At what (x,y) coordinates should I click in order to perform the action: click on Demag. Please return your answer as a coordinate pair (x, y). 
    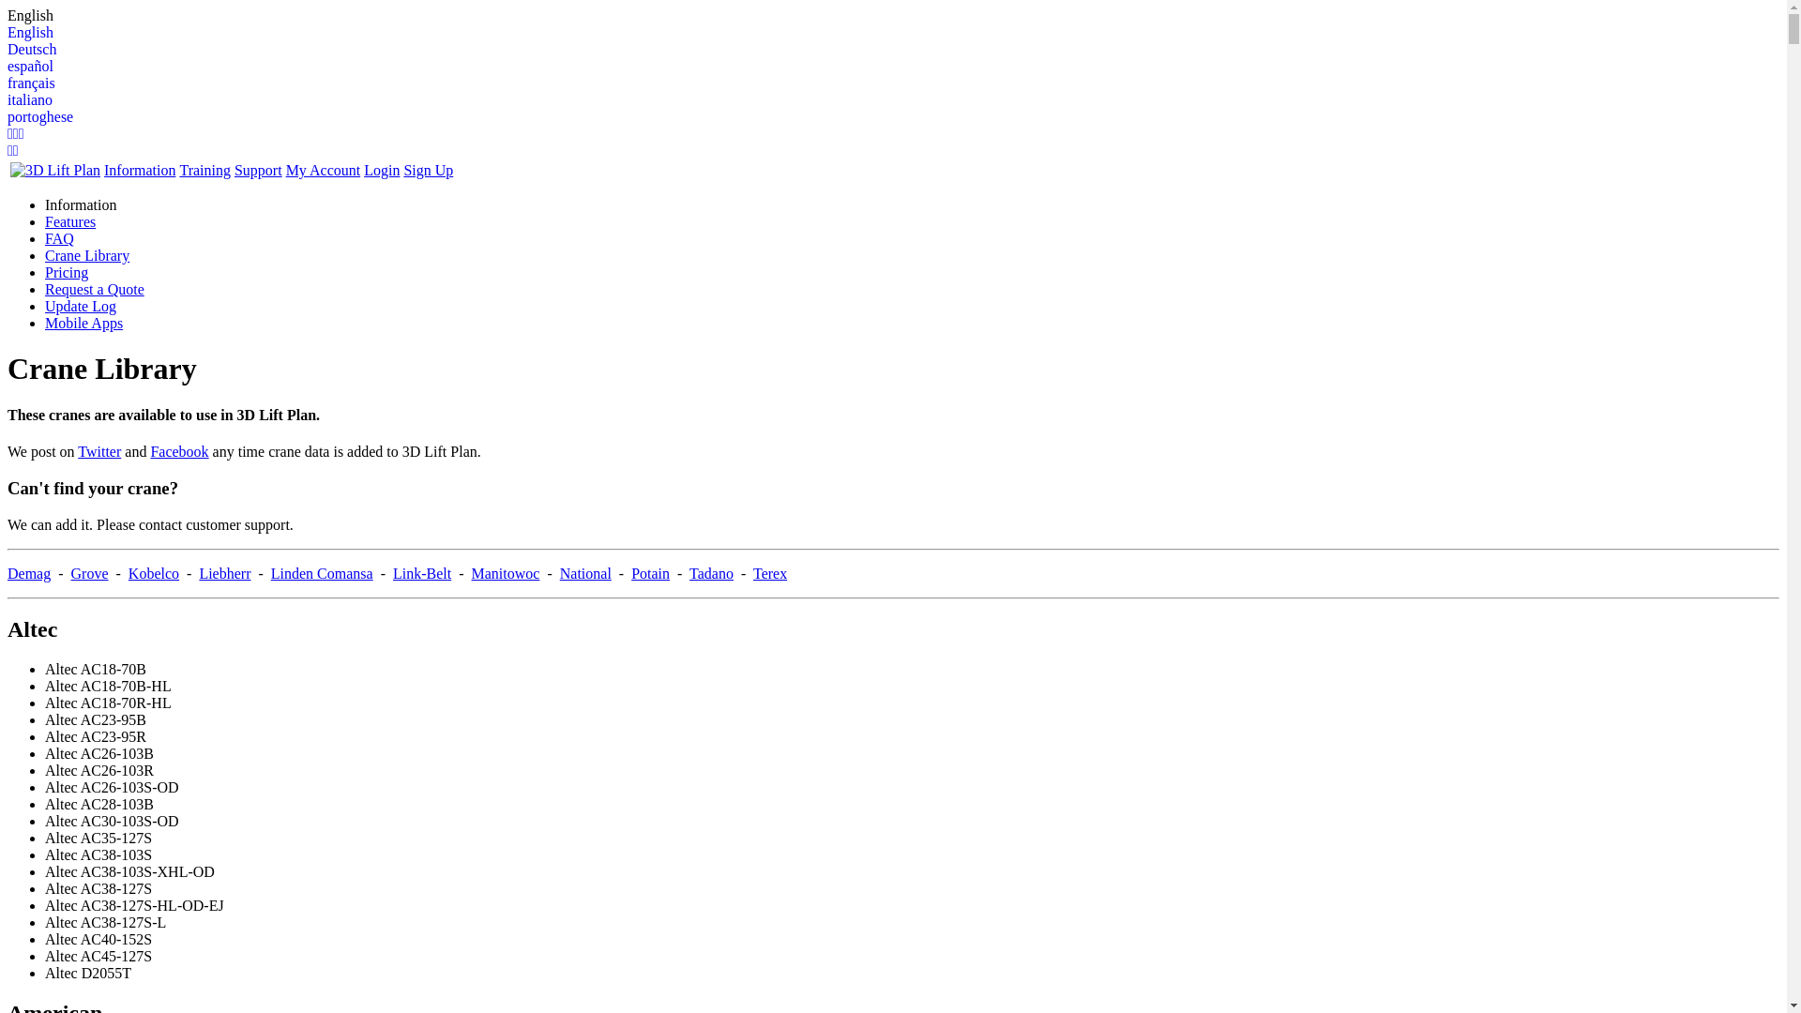
    Looking at the image, I should click on (29, 574).